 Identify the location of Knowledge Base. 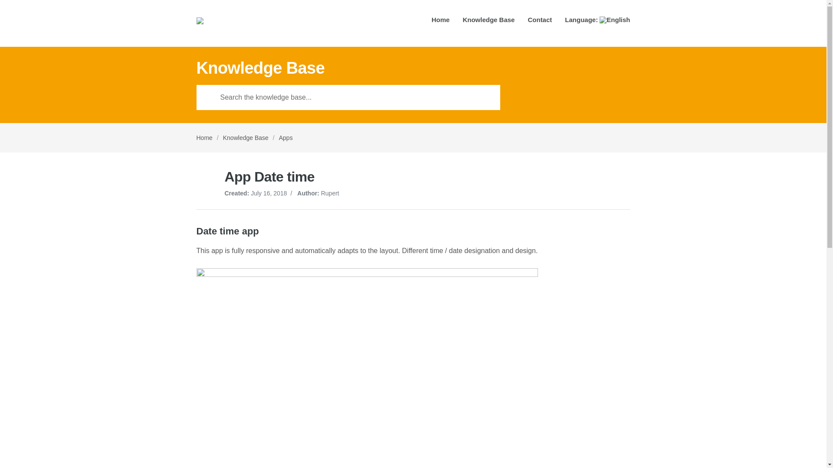
(489, 23).